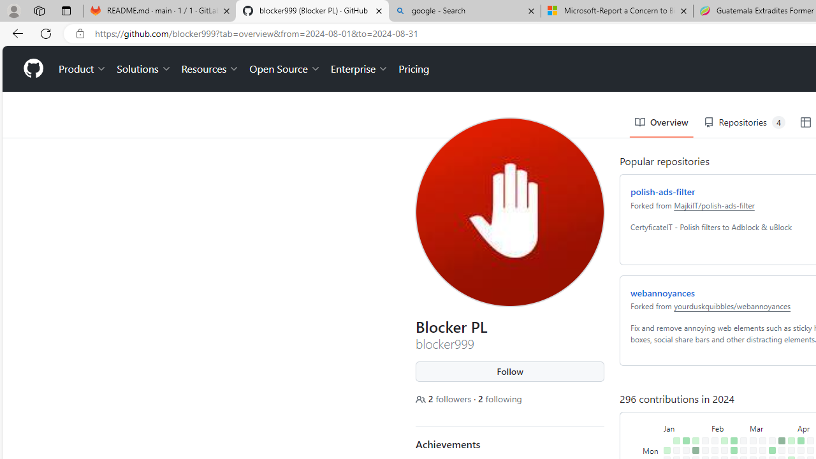 The image size is (816, 459). I want to click on No contributions on February 1st., so click(703, 432).